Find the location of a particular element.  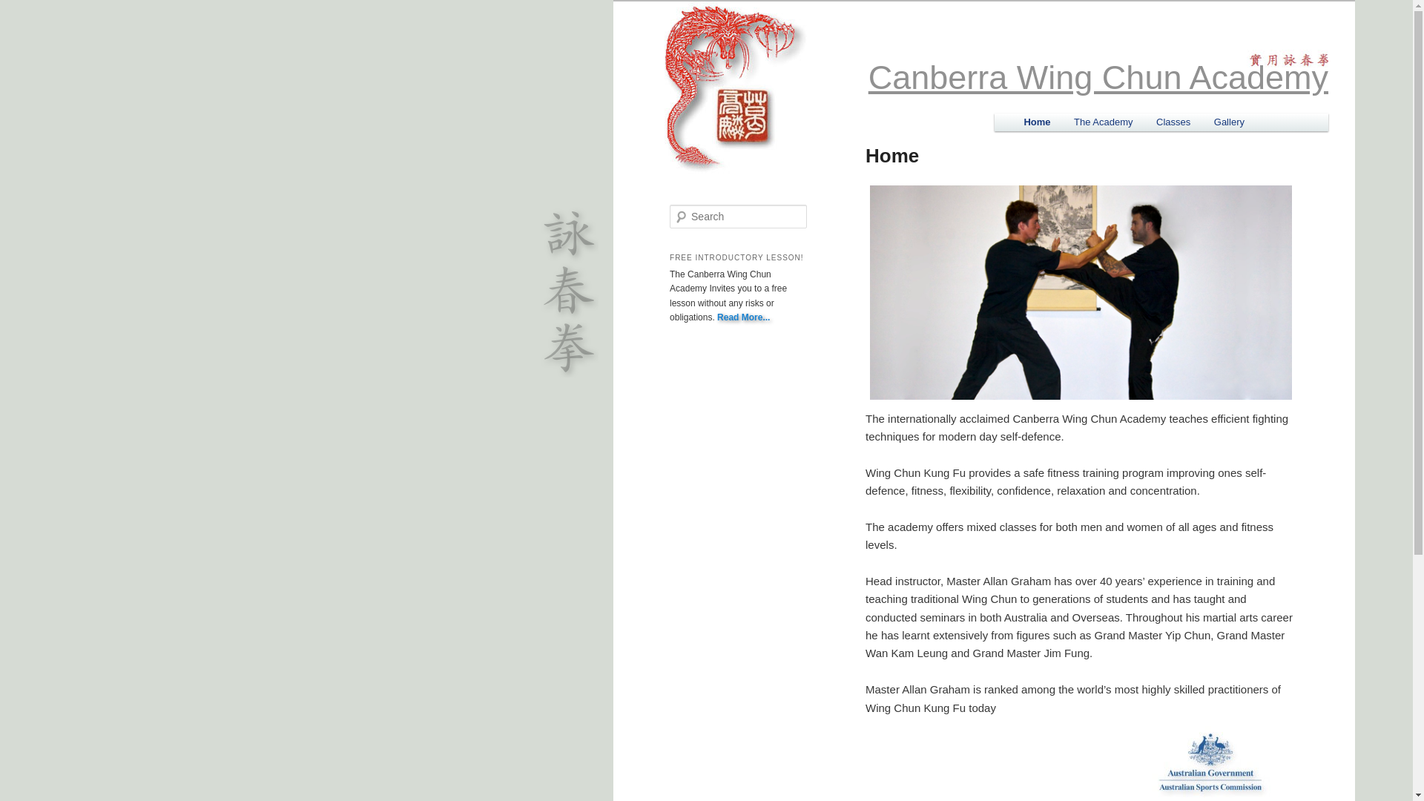

Classes is located at coordinates (1173, 122).